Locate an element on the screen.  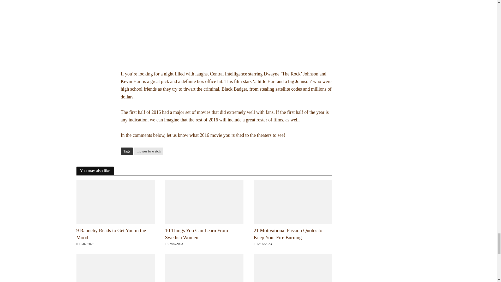
20 Maya Angelou Quotes: Life Lessons From a Legend is located at coordinates (115, 276).